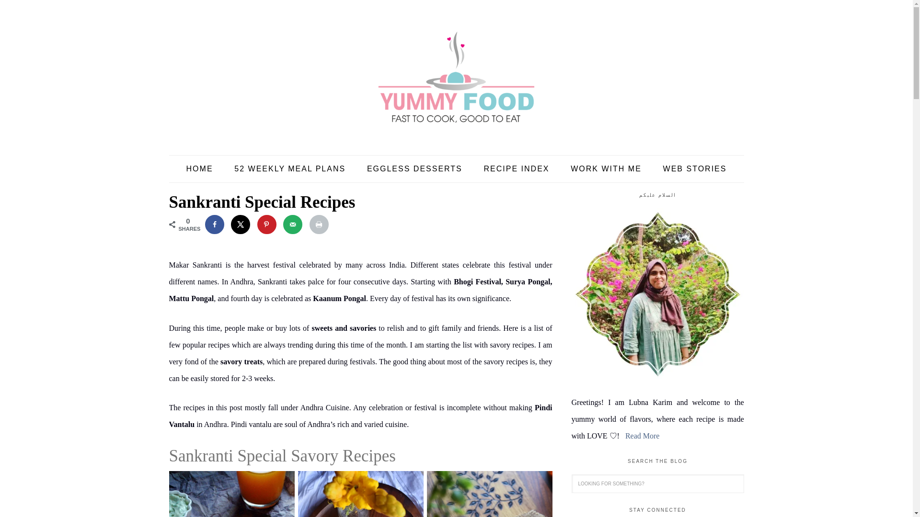  I want to click on Print this webpage, so click(319, 225).